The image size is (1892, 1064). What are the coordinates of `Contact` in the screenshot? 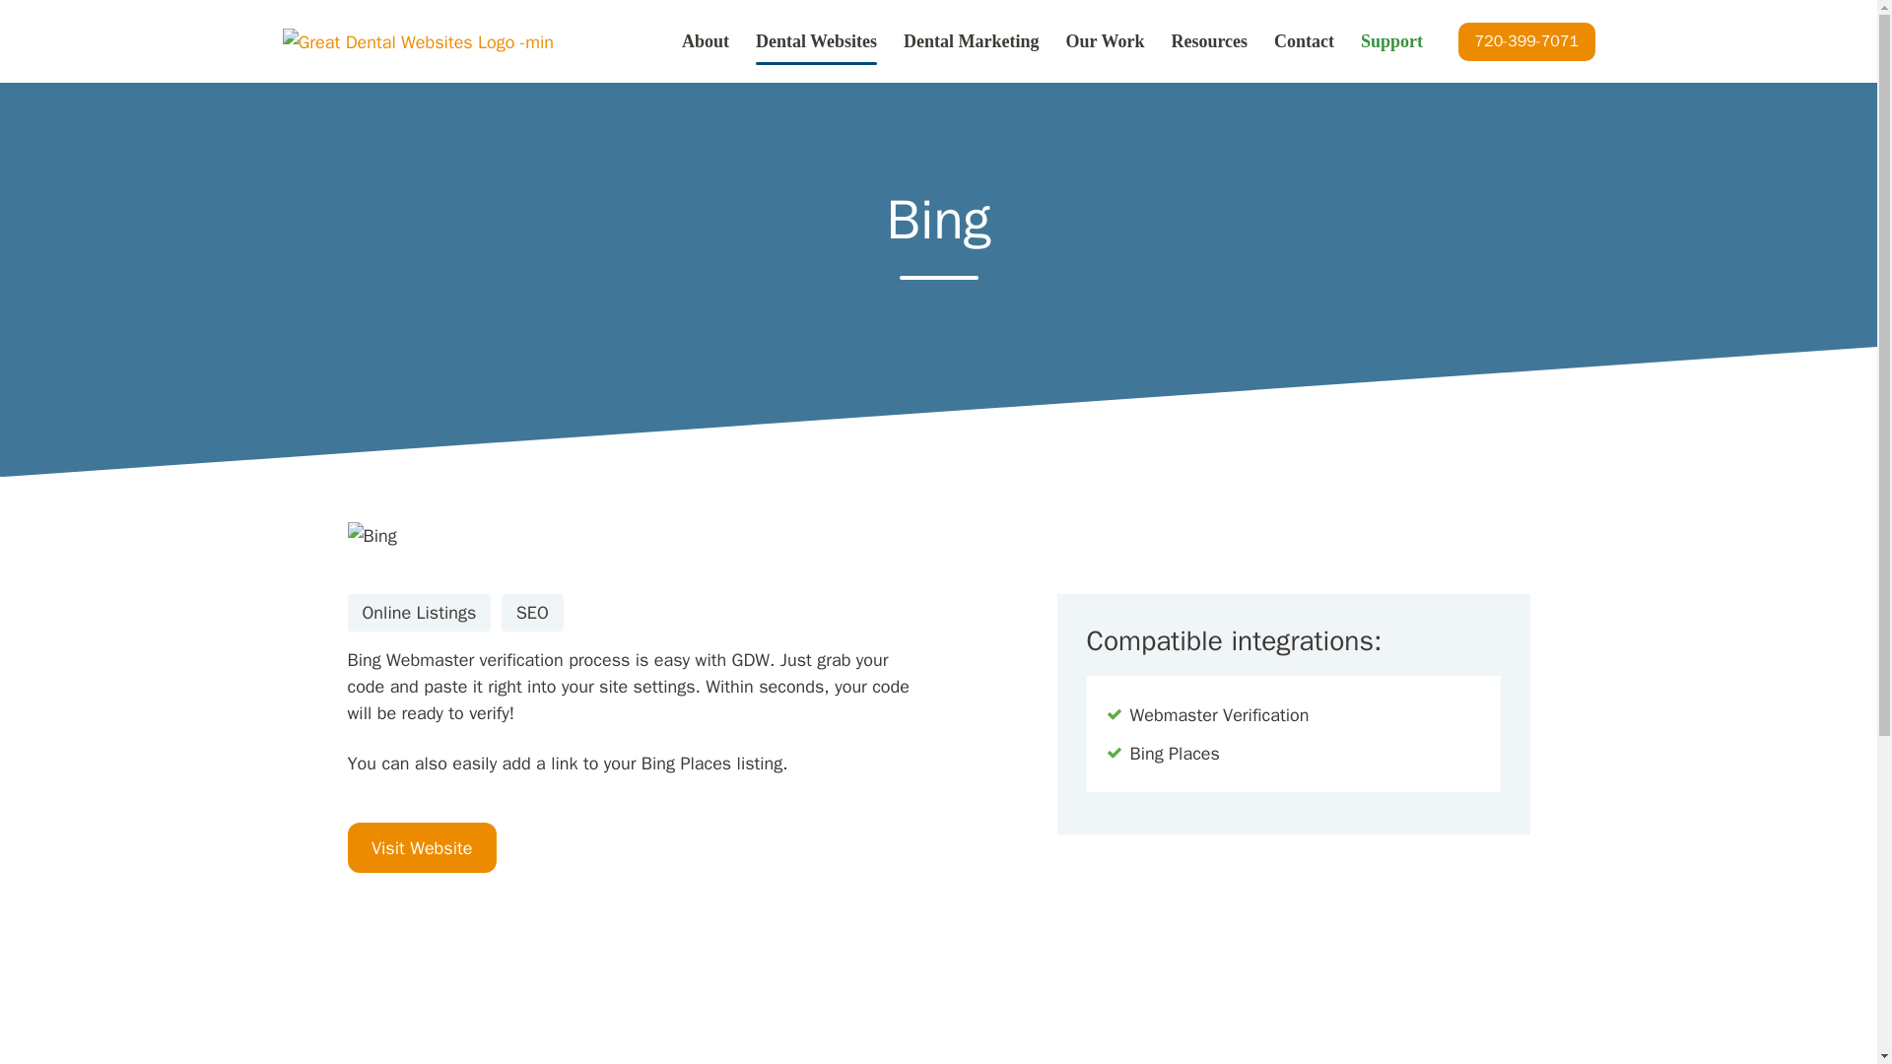 It's located at (1303, 41).